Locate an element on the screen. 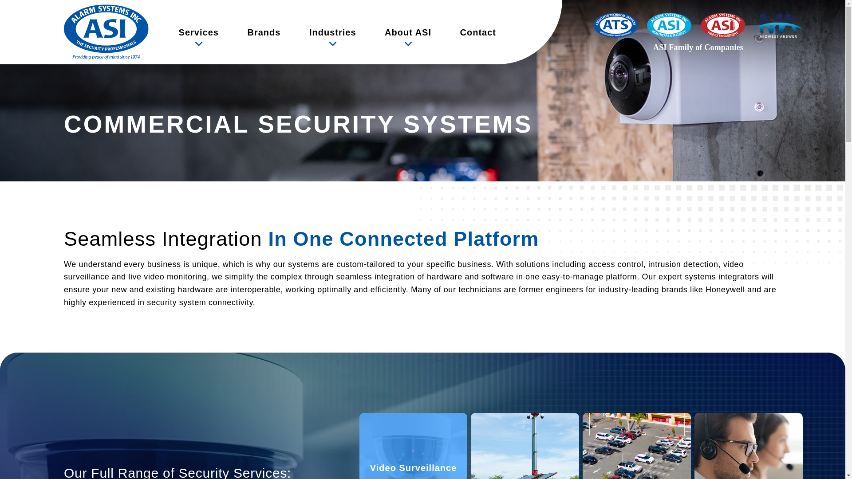 The width and height of the screenshot is (852, 479). Services is located at coordinates (199, 32).